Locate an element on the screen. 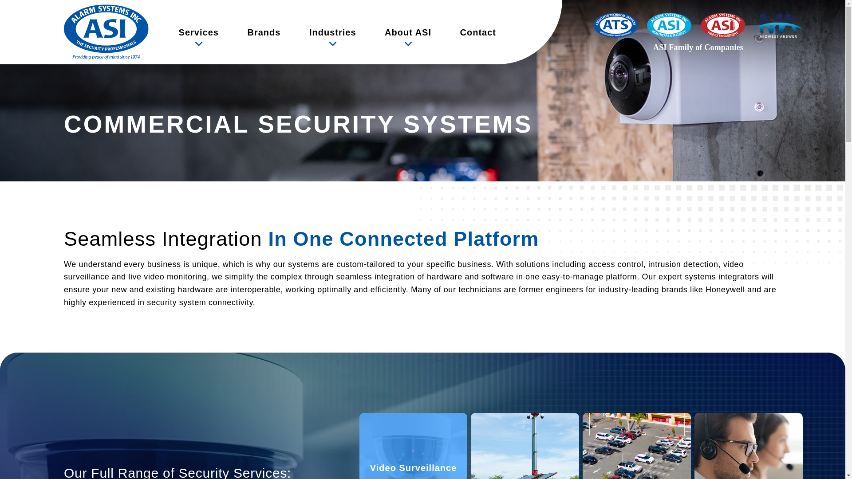 The width and height of the screenshot is (852, 479). Services is located at coordinates (199, 32).